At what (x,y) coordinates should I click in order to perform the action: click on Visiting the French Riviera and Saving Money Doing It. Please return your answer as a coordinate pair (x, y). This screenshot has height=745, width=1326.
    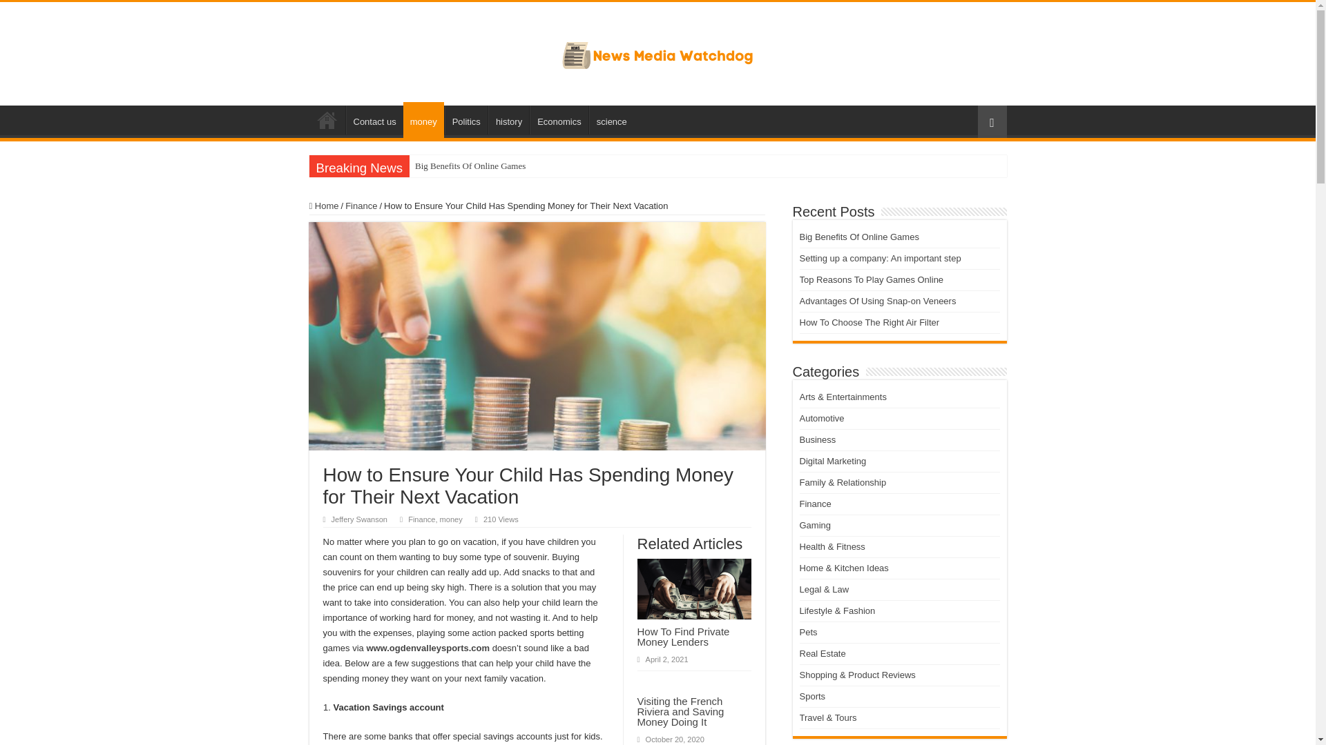
    Looking at the image, I should click on (680, 711).